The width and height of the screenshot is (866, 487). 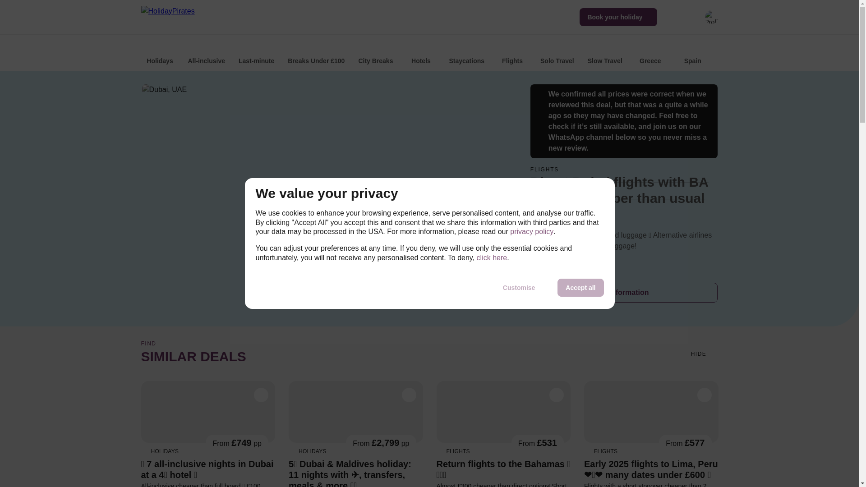 What do you see at coordinates (624, 292) in the screenshot?
I see `More information` at bounding box center [624, 292].